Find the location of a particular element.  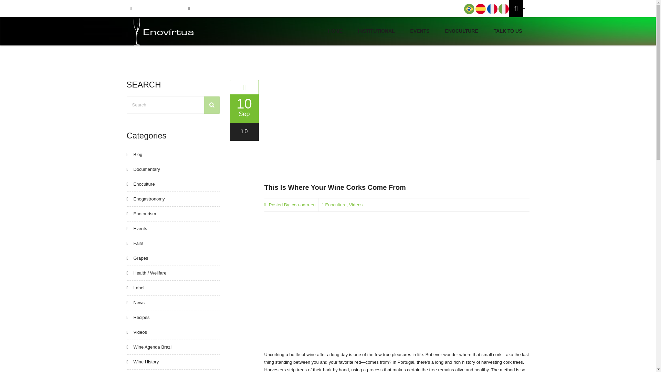

This Is Where Your Wine Corks Come From is located at coordinates (244, 87).